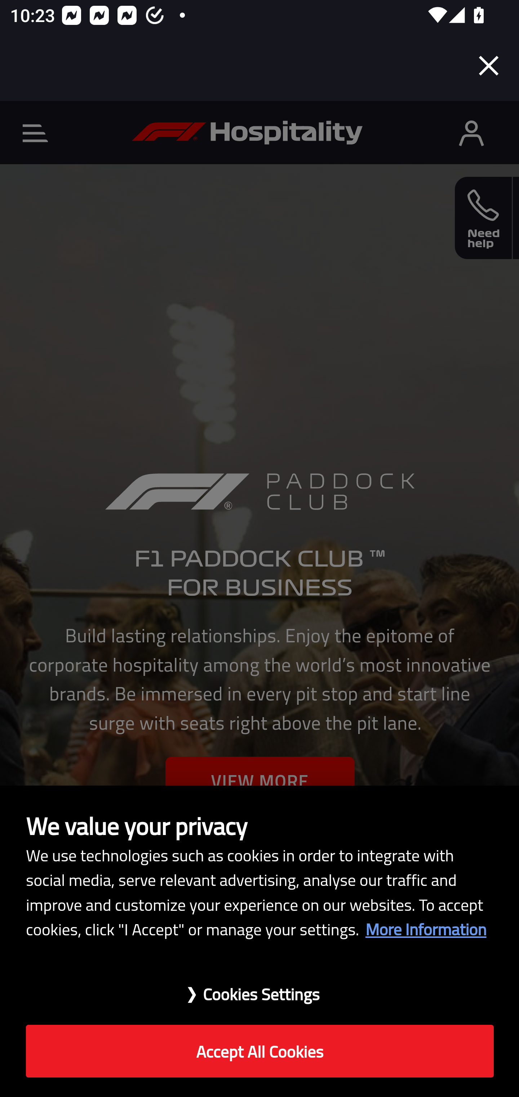  I want to click on , so click(471, 132).